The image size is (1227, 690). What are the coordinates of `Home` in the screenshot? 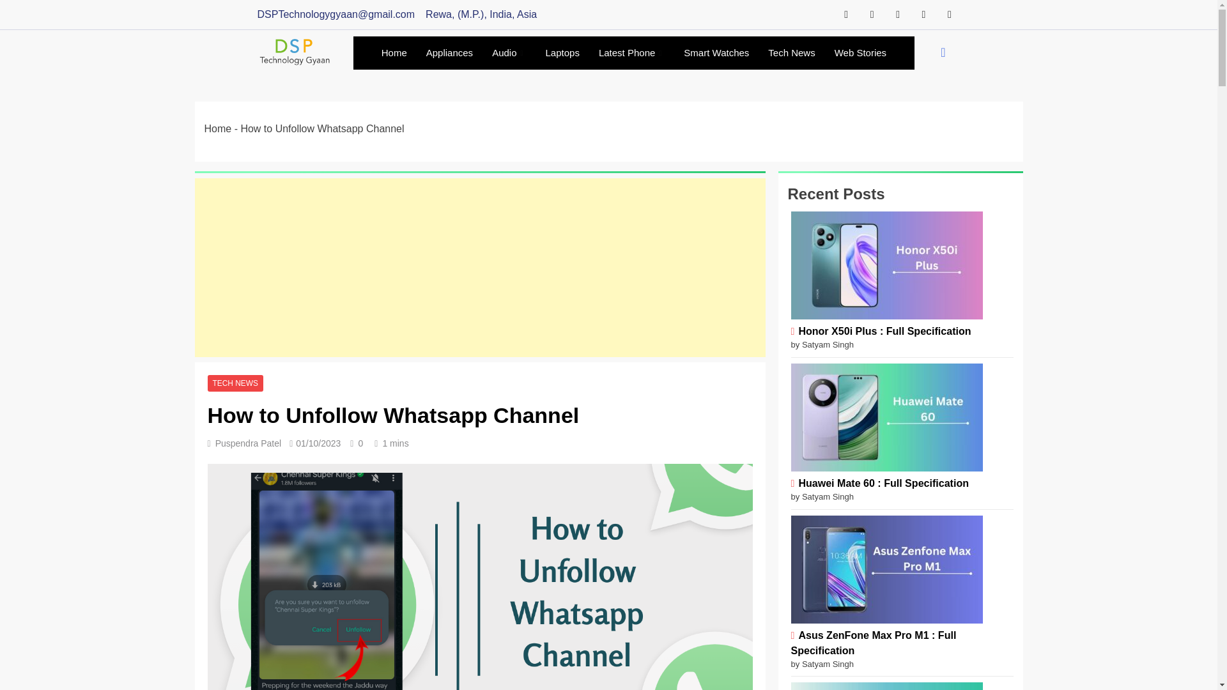 It's located at (394, 53).